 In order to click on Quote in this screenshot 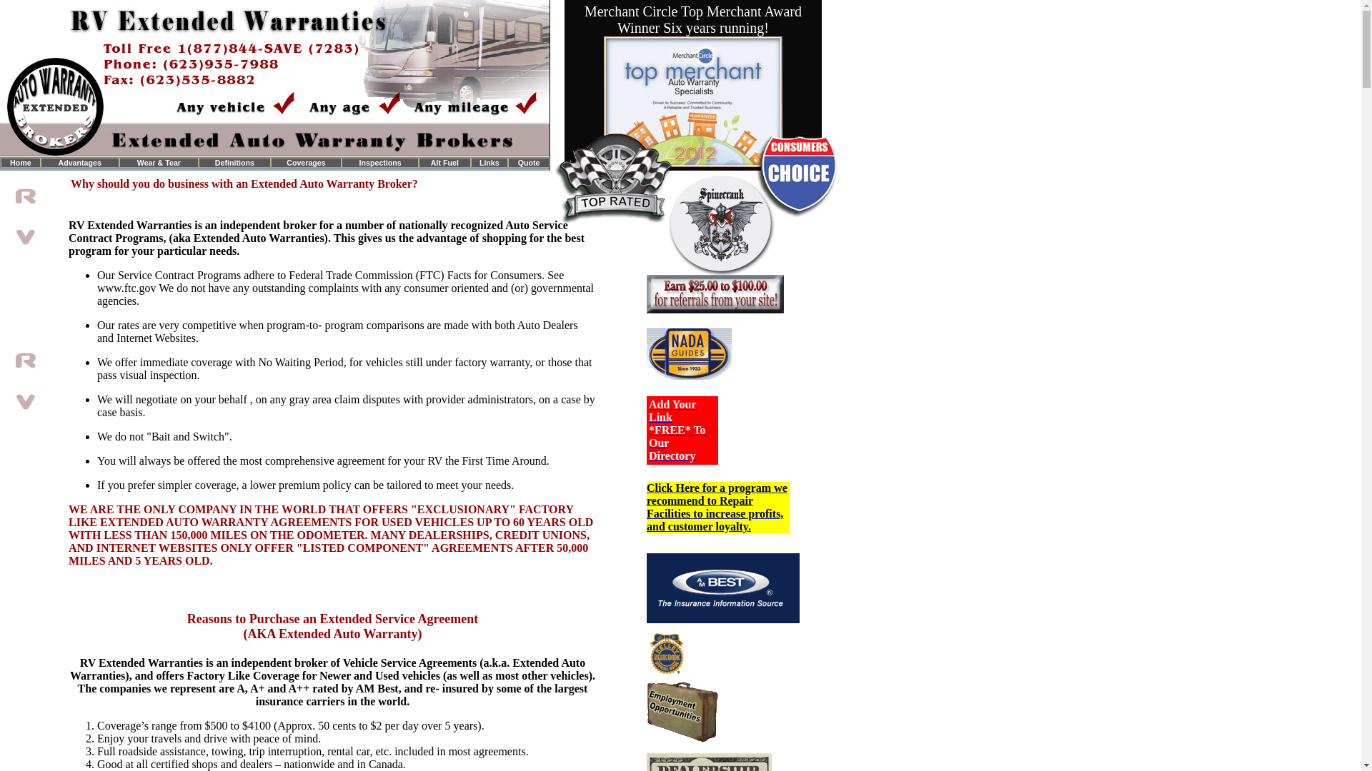, I will do `click(529, 163)`.